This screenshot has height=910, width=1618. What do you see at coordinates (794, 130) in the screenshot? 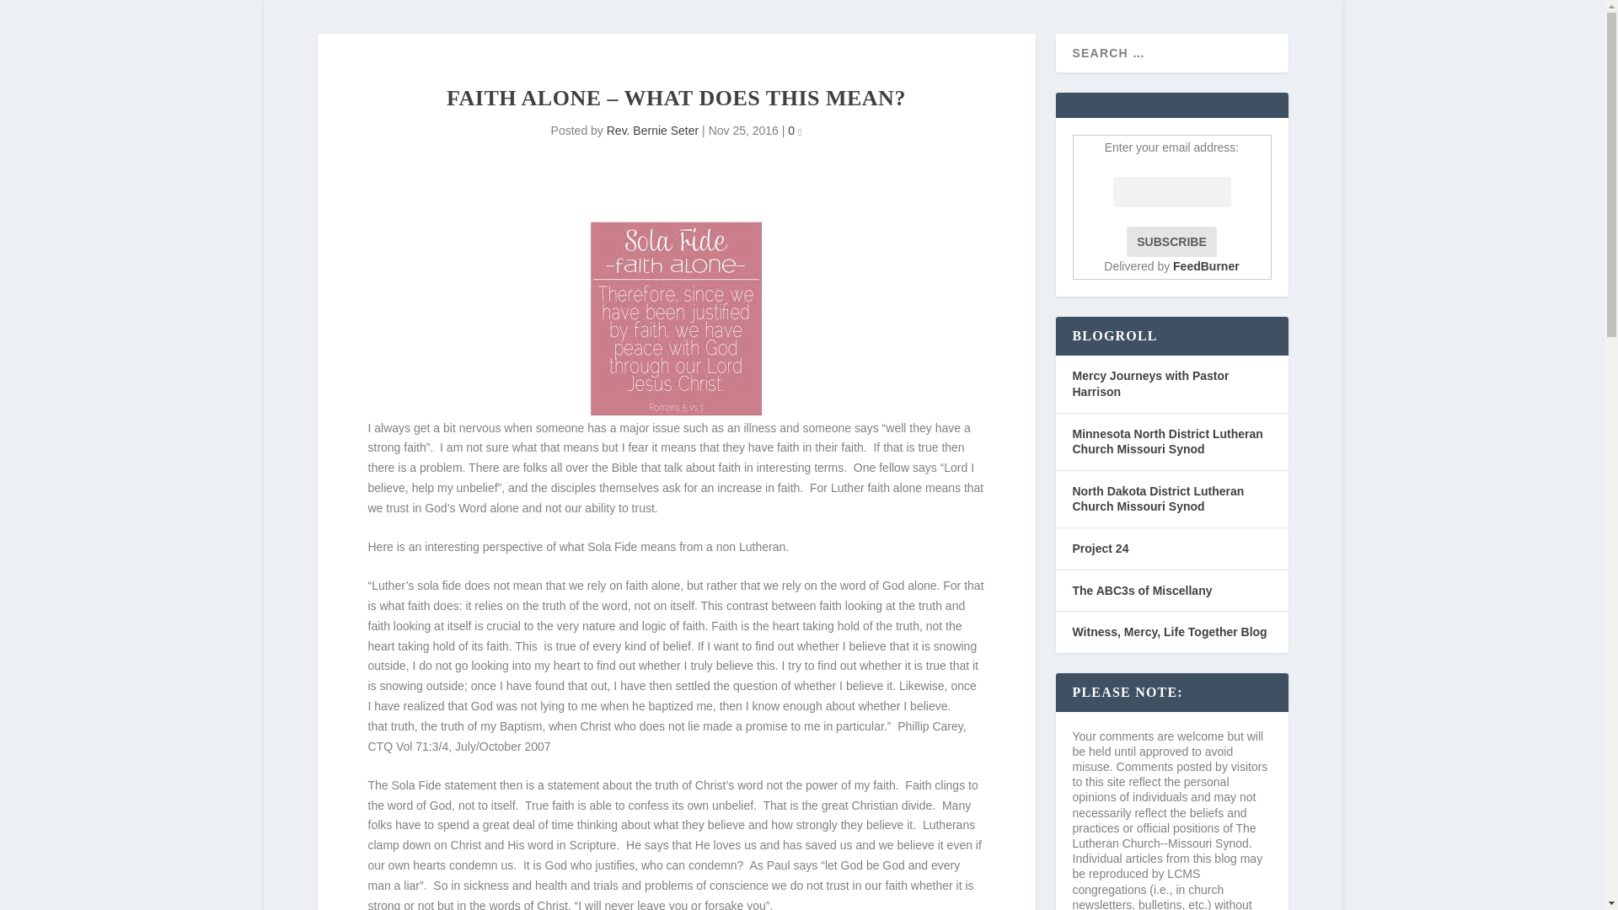
I see `0` at bounding box center [794, 130].